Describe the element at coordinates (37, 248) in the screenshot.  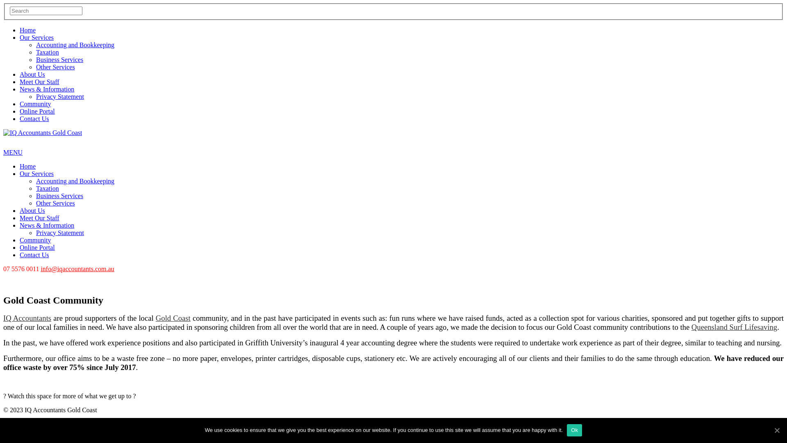
I see `Online Portal` at that location.